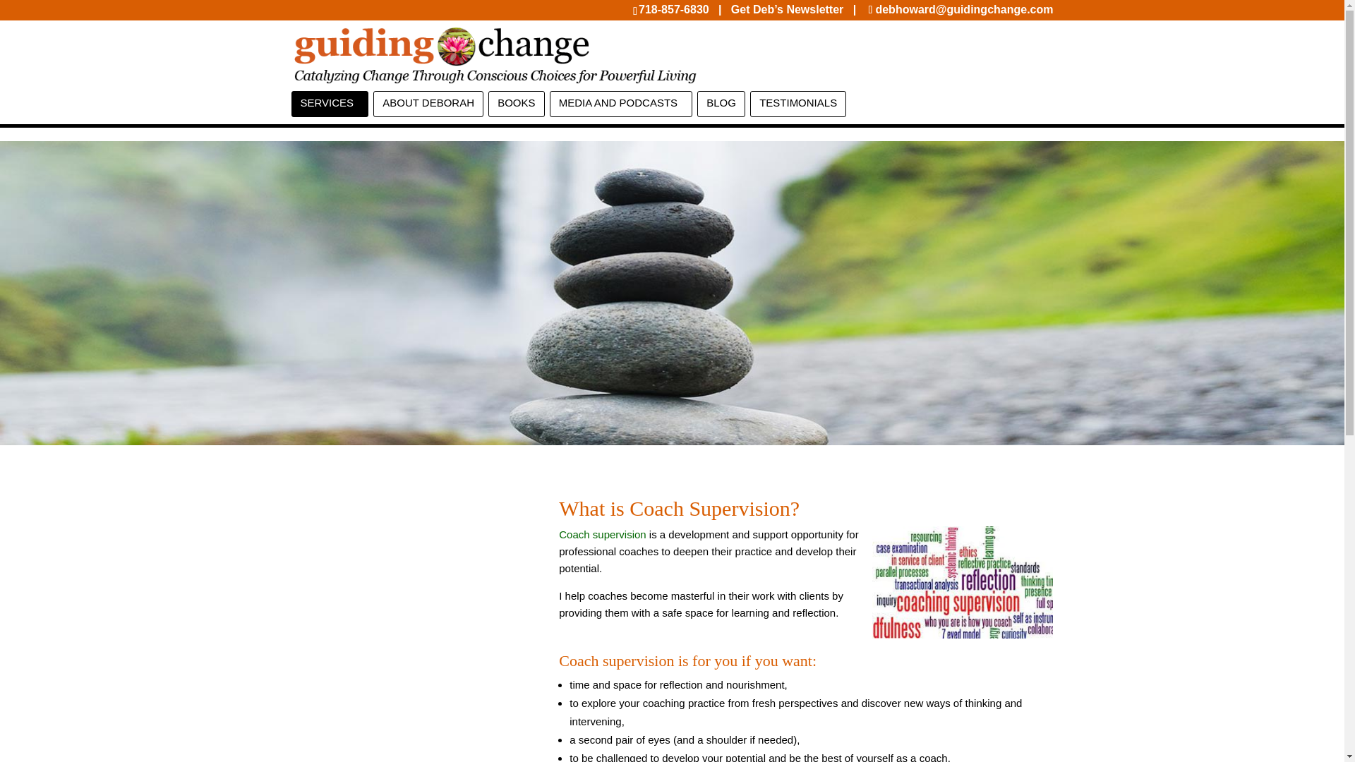 Image resolution: width=1355 pixels, height=762 pixels. I want to click on ABOUT DEBORAH, so click(428, 104).